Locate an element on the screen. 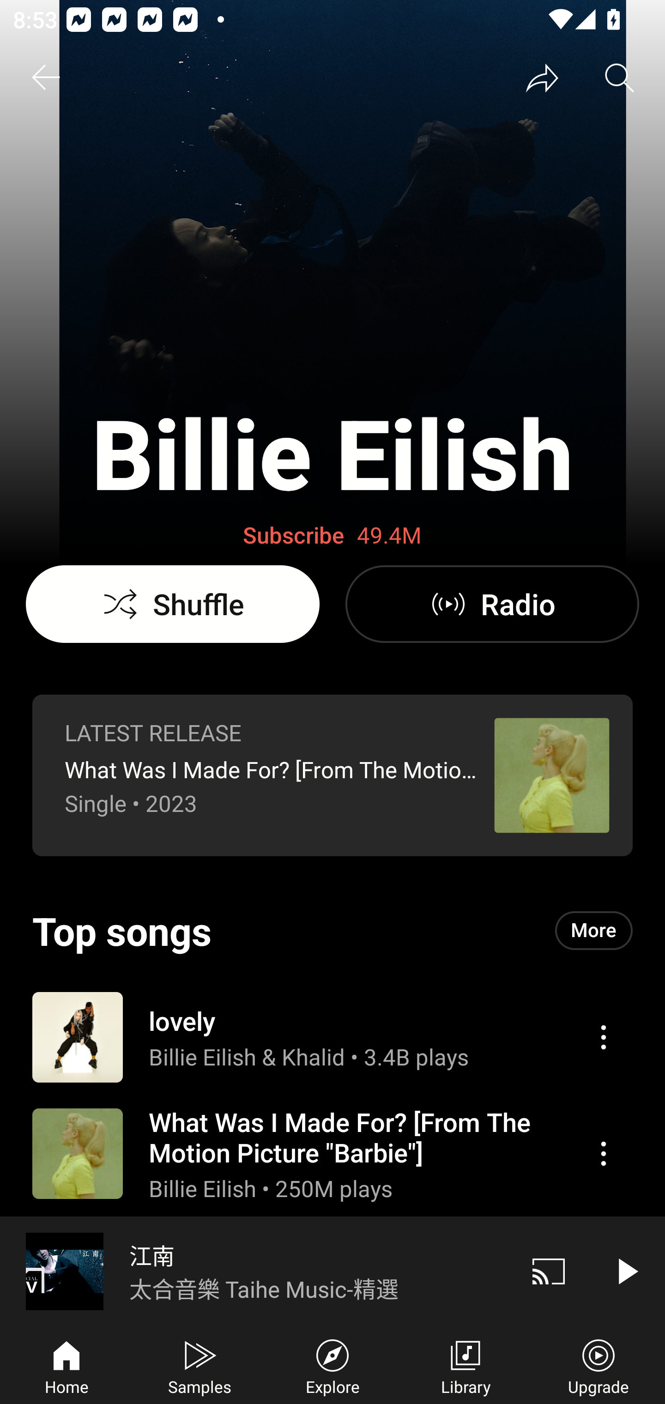 This screenshot has height=1404, width=665. Explore is located at coordinates (332, 1365).